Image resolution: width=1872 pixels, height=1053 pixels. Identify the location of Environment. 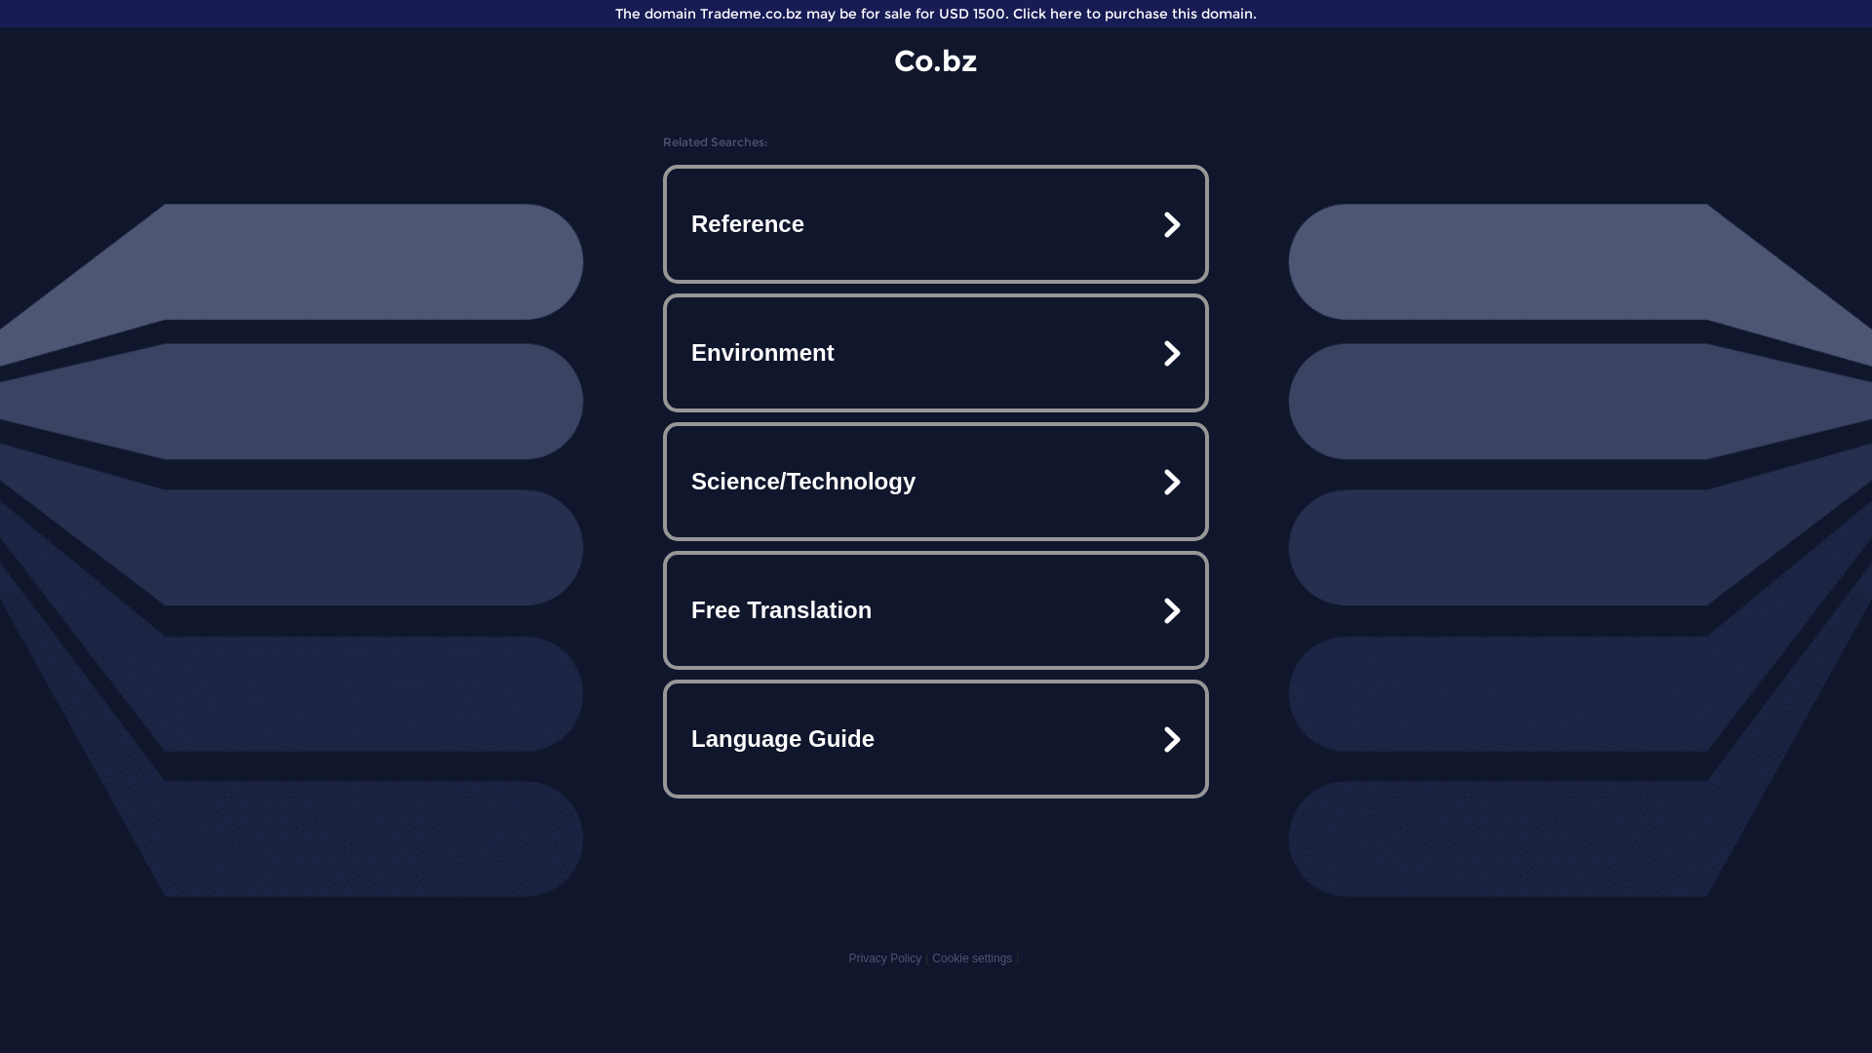
(936, 353).